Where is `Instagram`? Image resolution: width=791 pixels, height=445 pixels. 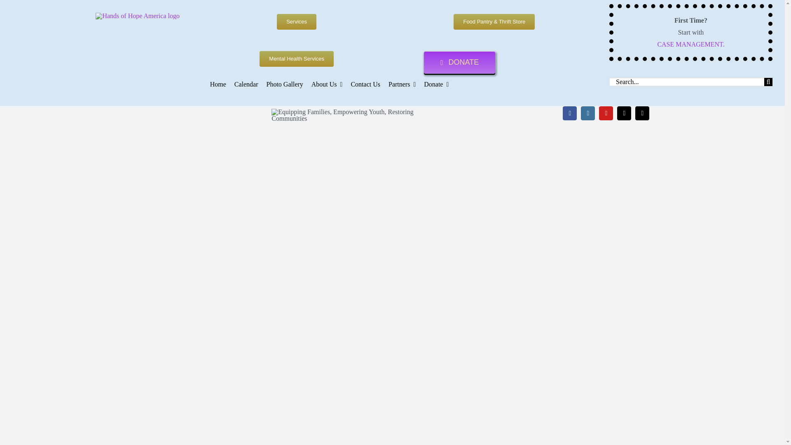
Instagram is located at coordinates (587, 113).